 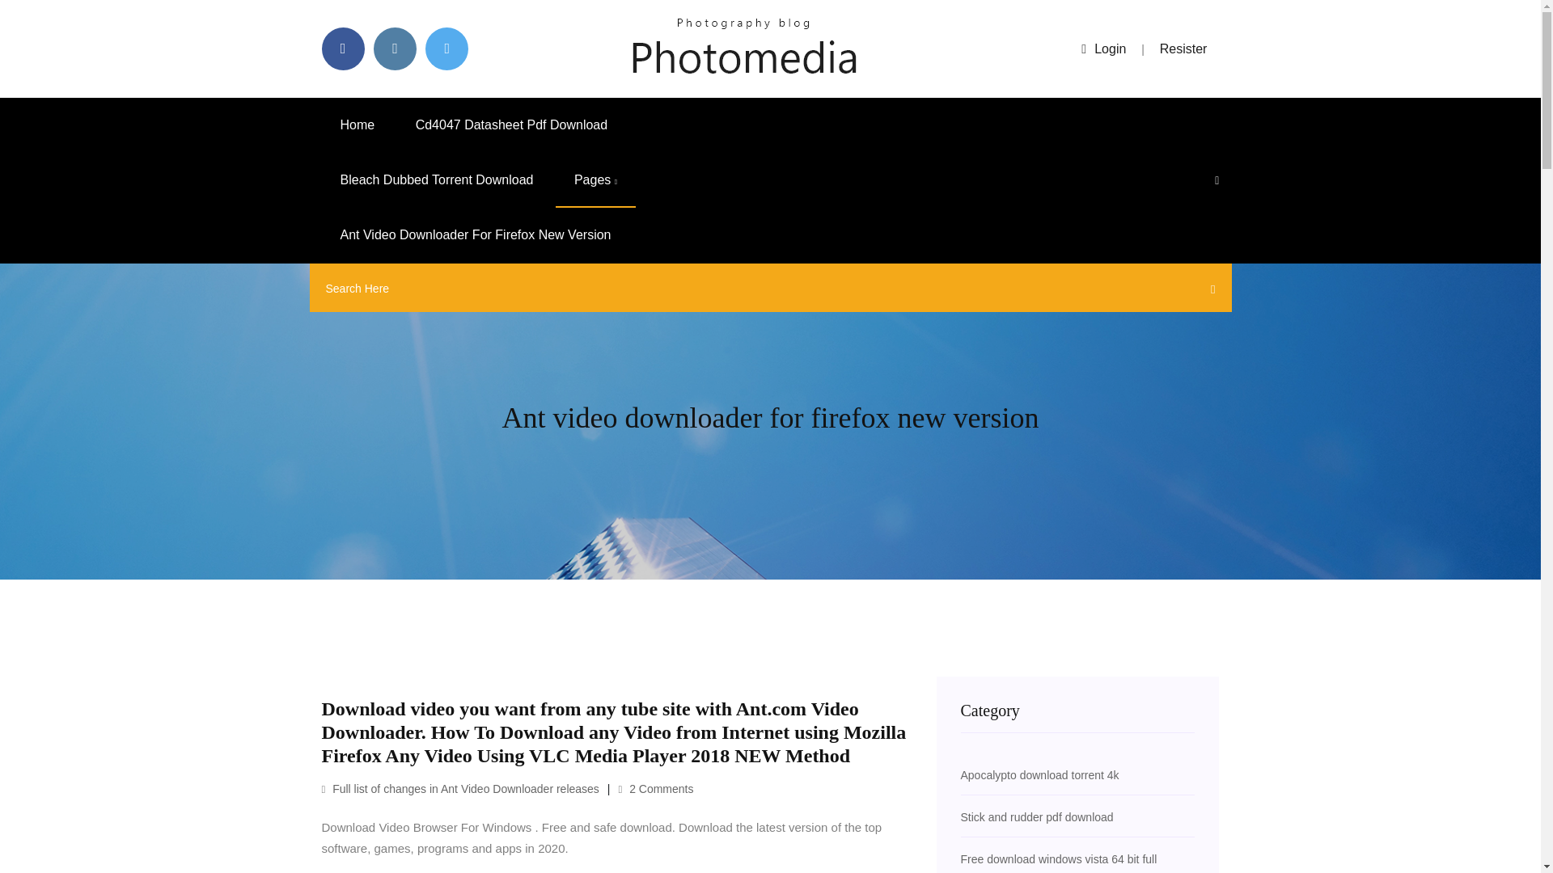 I want to click on Home, so click(x=358, y=124).